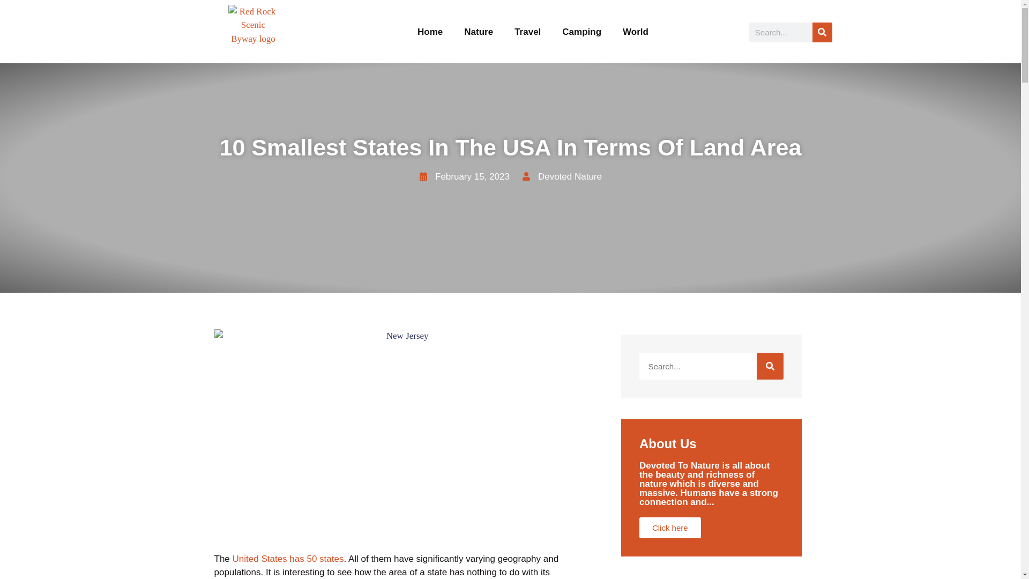 Image resolution: width=1029 pixels, height=579 pixels. What do you see at coordinates (288, 559) in the screenshot?
I see `United States has 50 states` at bounding box center [288, 559].